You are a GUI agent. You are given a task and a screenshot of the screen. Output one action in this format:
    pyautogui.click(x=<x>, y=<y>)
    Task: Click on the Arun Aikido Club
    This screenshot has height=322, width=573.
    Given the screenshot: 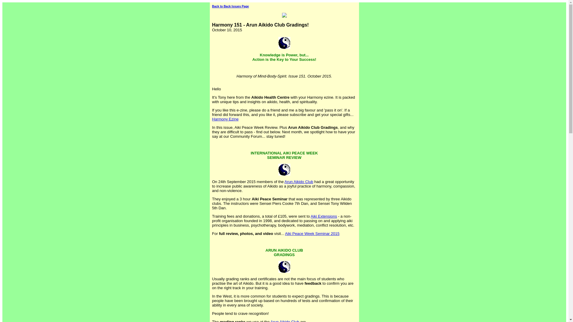 What is the action you would take?
    pyautogui.click(x=298, y=181)
    